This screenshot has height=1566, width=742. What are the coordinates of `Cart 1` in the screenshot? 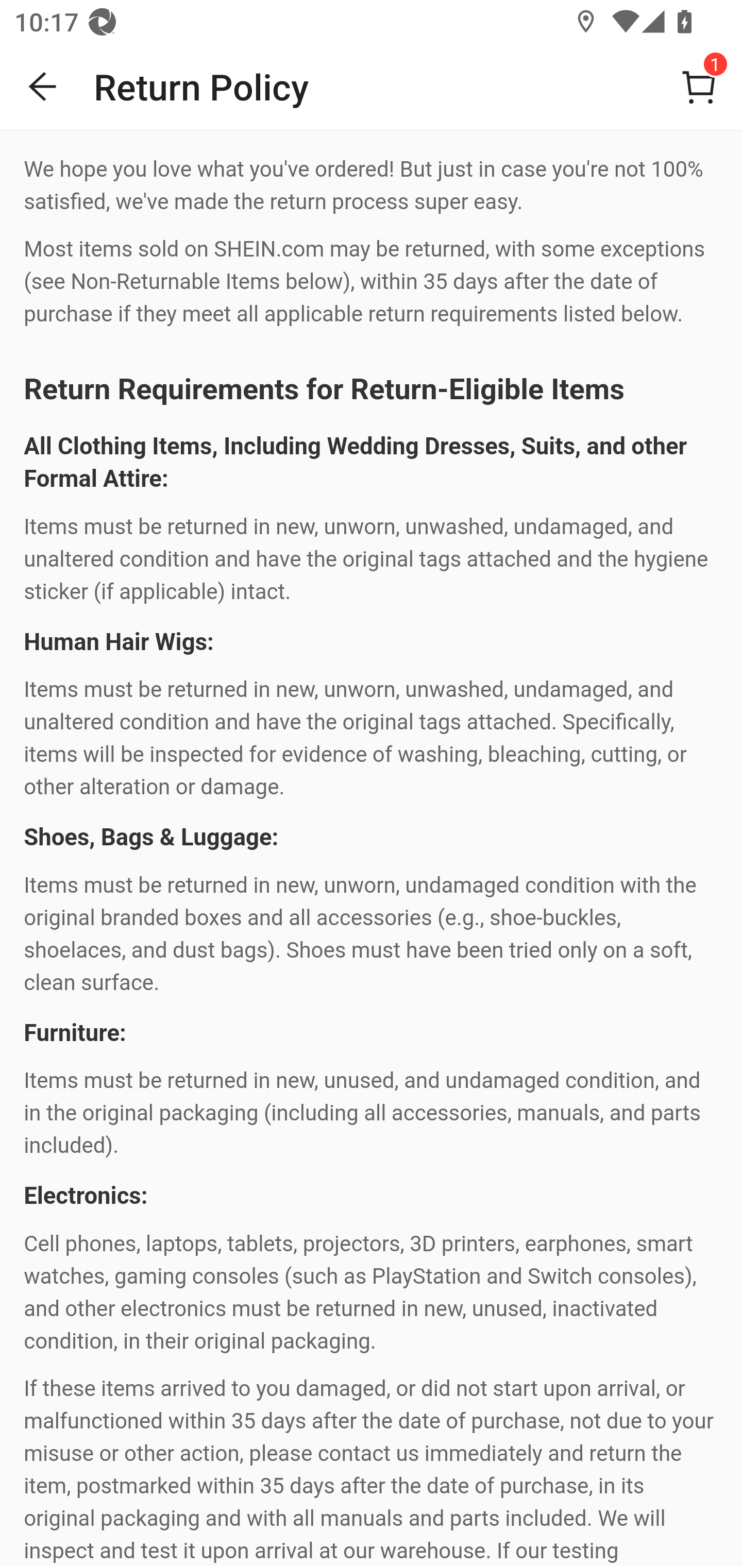 It's located at (699, 87).